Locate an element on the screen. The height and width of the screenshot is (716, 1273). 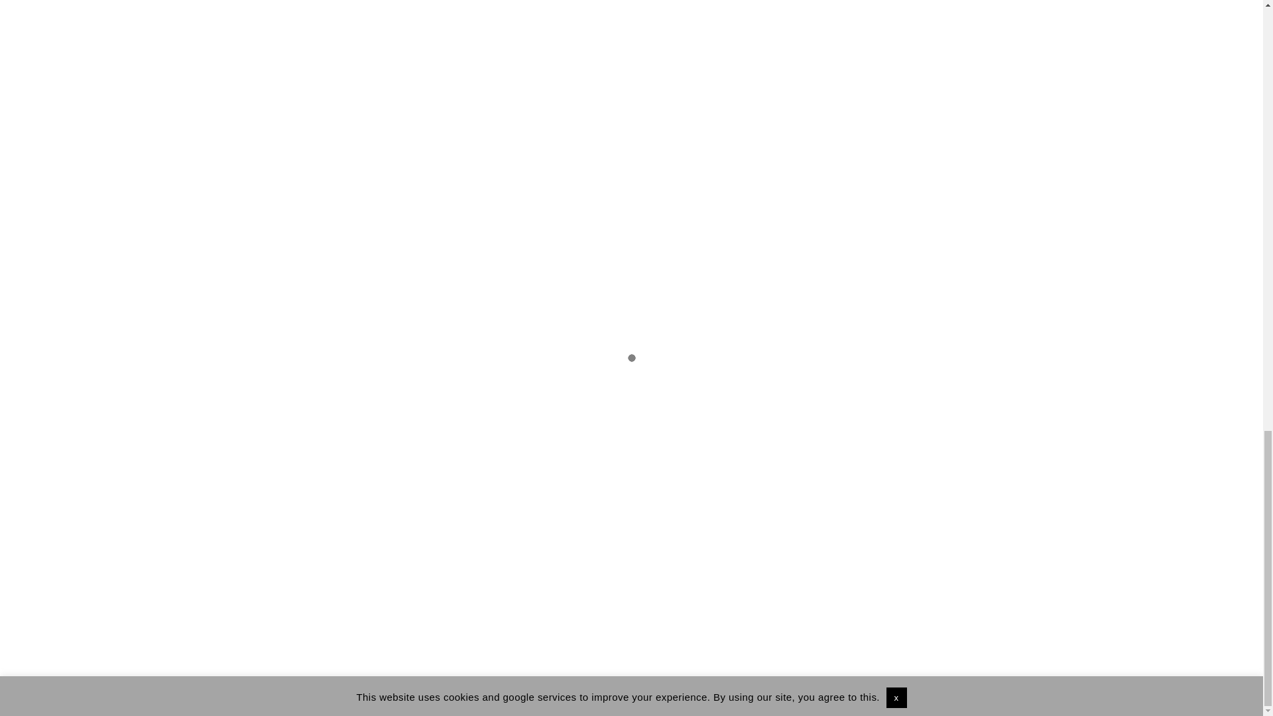
GAMING TRENDS THAT EMERGED IN 2018 is located at coordinates (884, 492).